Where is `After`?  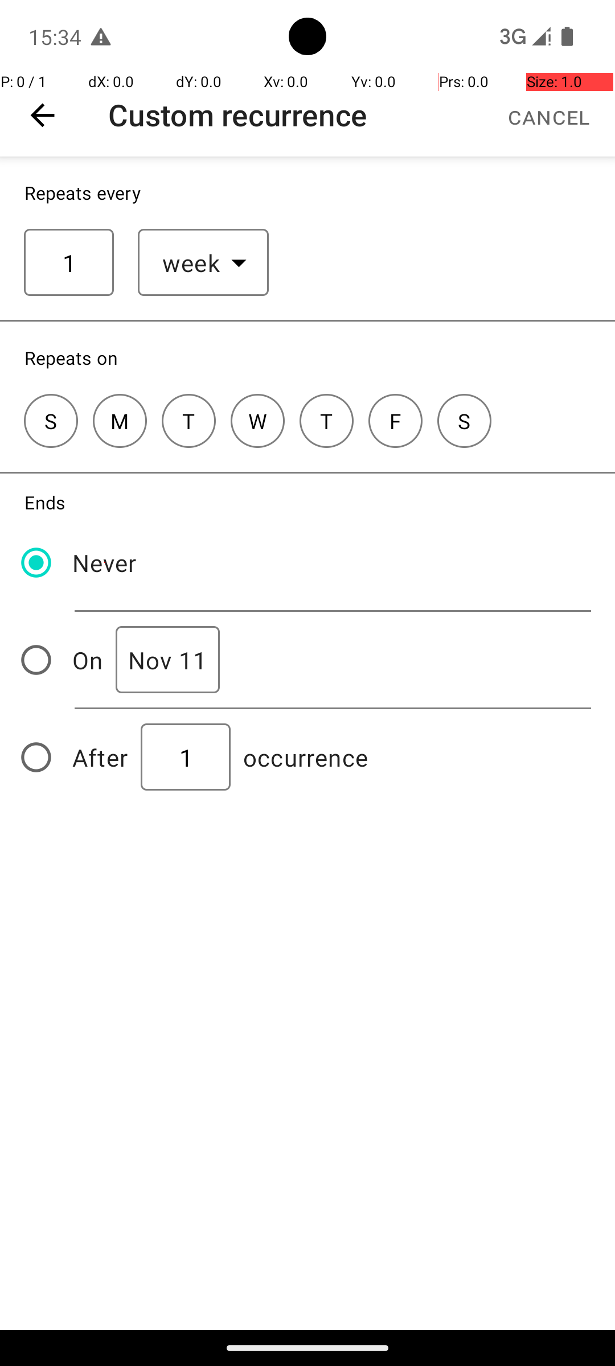
After is located at coordinates (100, 757).